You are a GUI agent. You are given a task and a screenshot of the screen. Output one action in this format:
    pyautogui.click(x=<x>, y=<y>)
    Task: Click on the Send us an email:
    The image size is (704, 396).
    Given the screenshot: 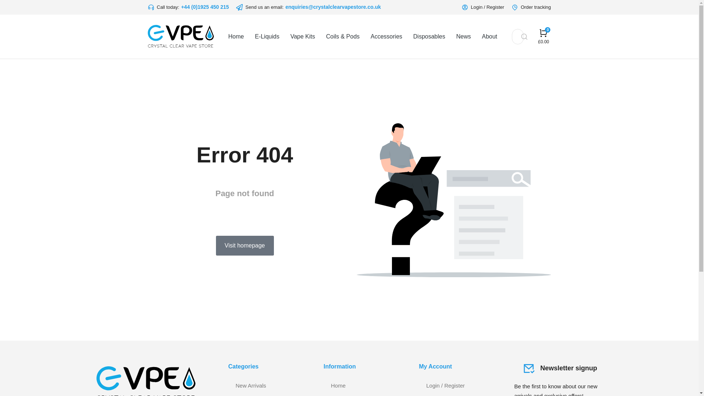 What is the action you would take?
    pyautogui.click(x=260, y=7)
    